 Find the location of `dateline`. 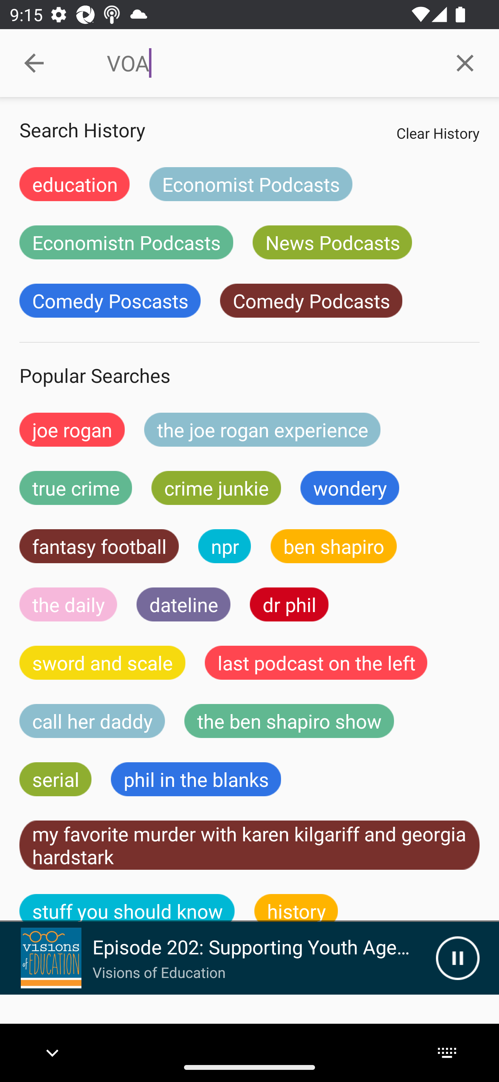

dateline is located at coordinates (184, 604).